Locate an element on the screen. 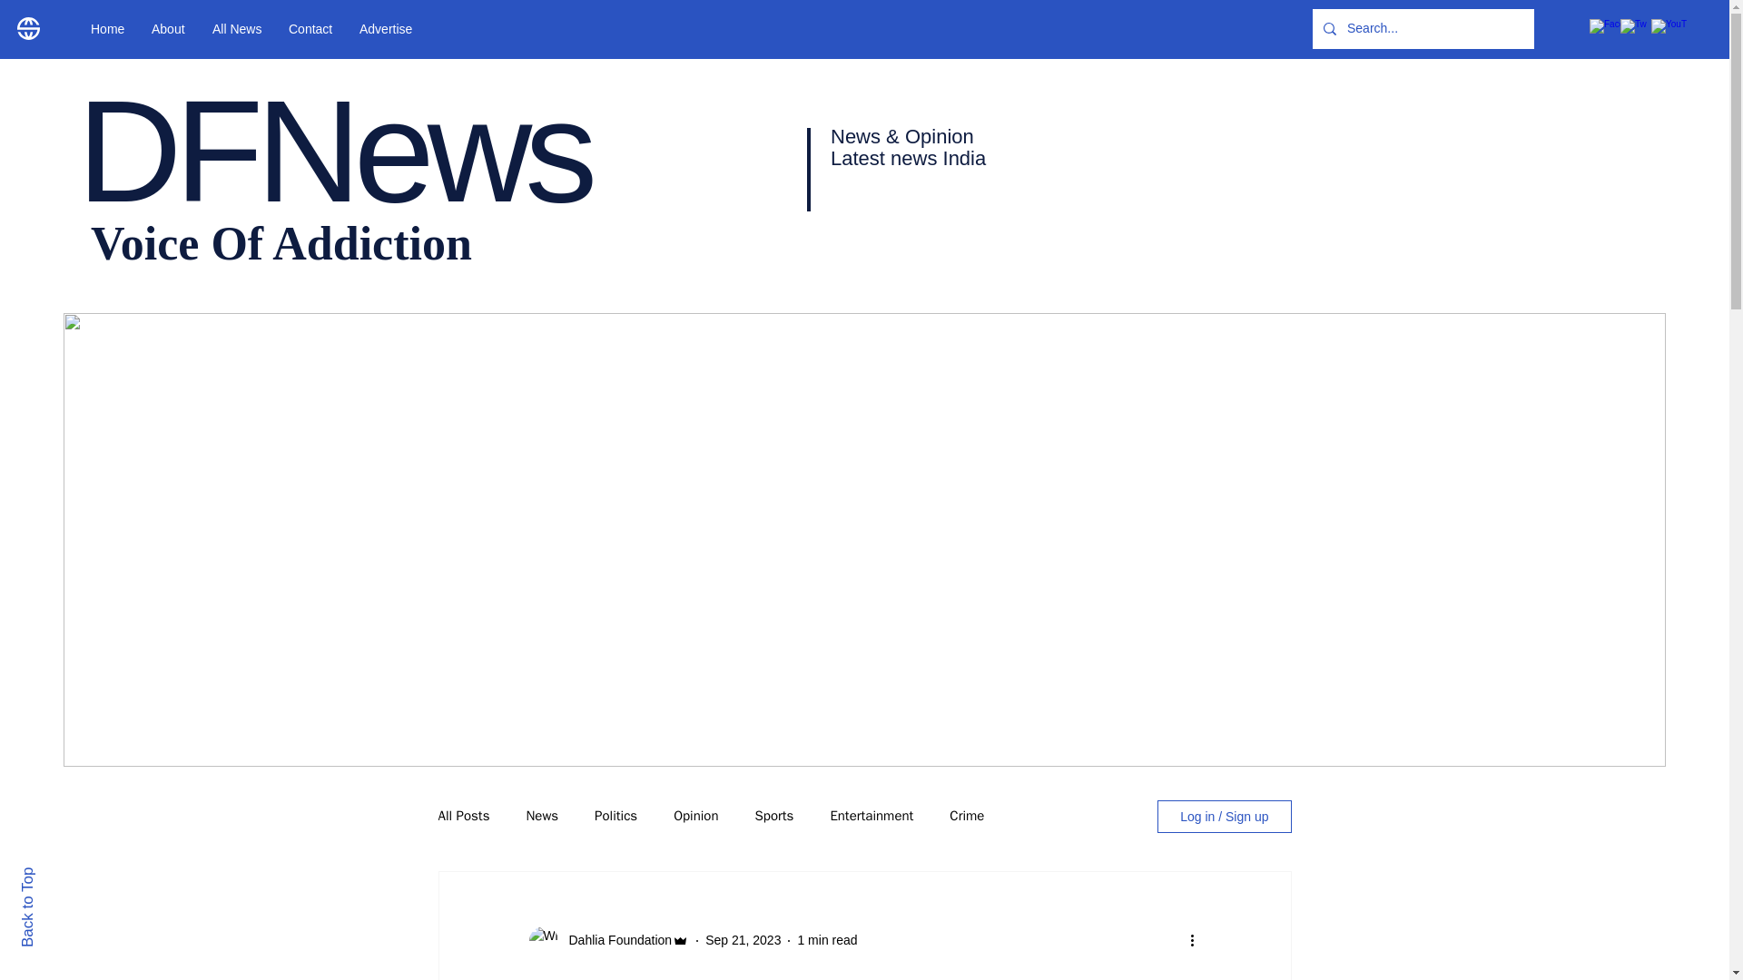  Home is located at coordinates (107, 29).